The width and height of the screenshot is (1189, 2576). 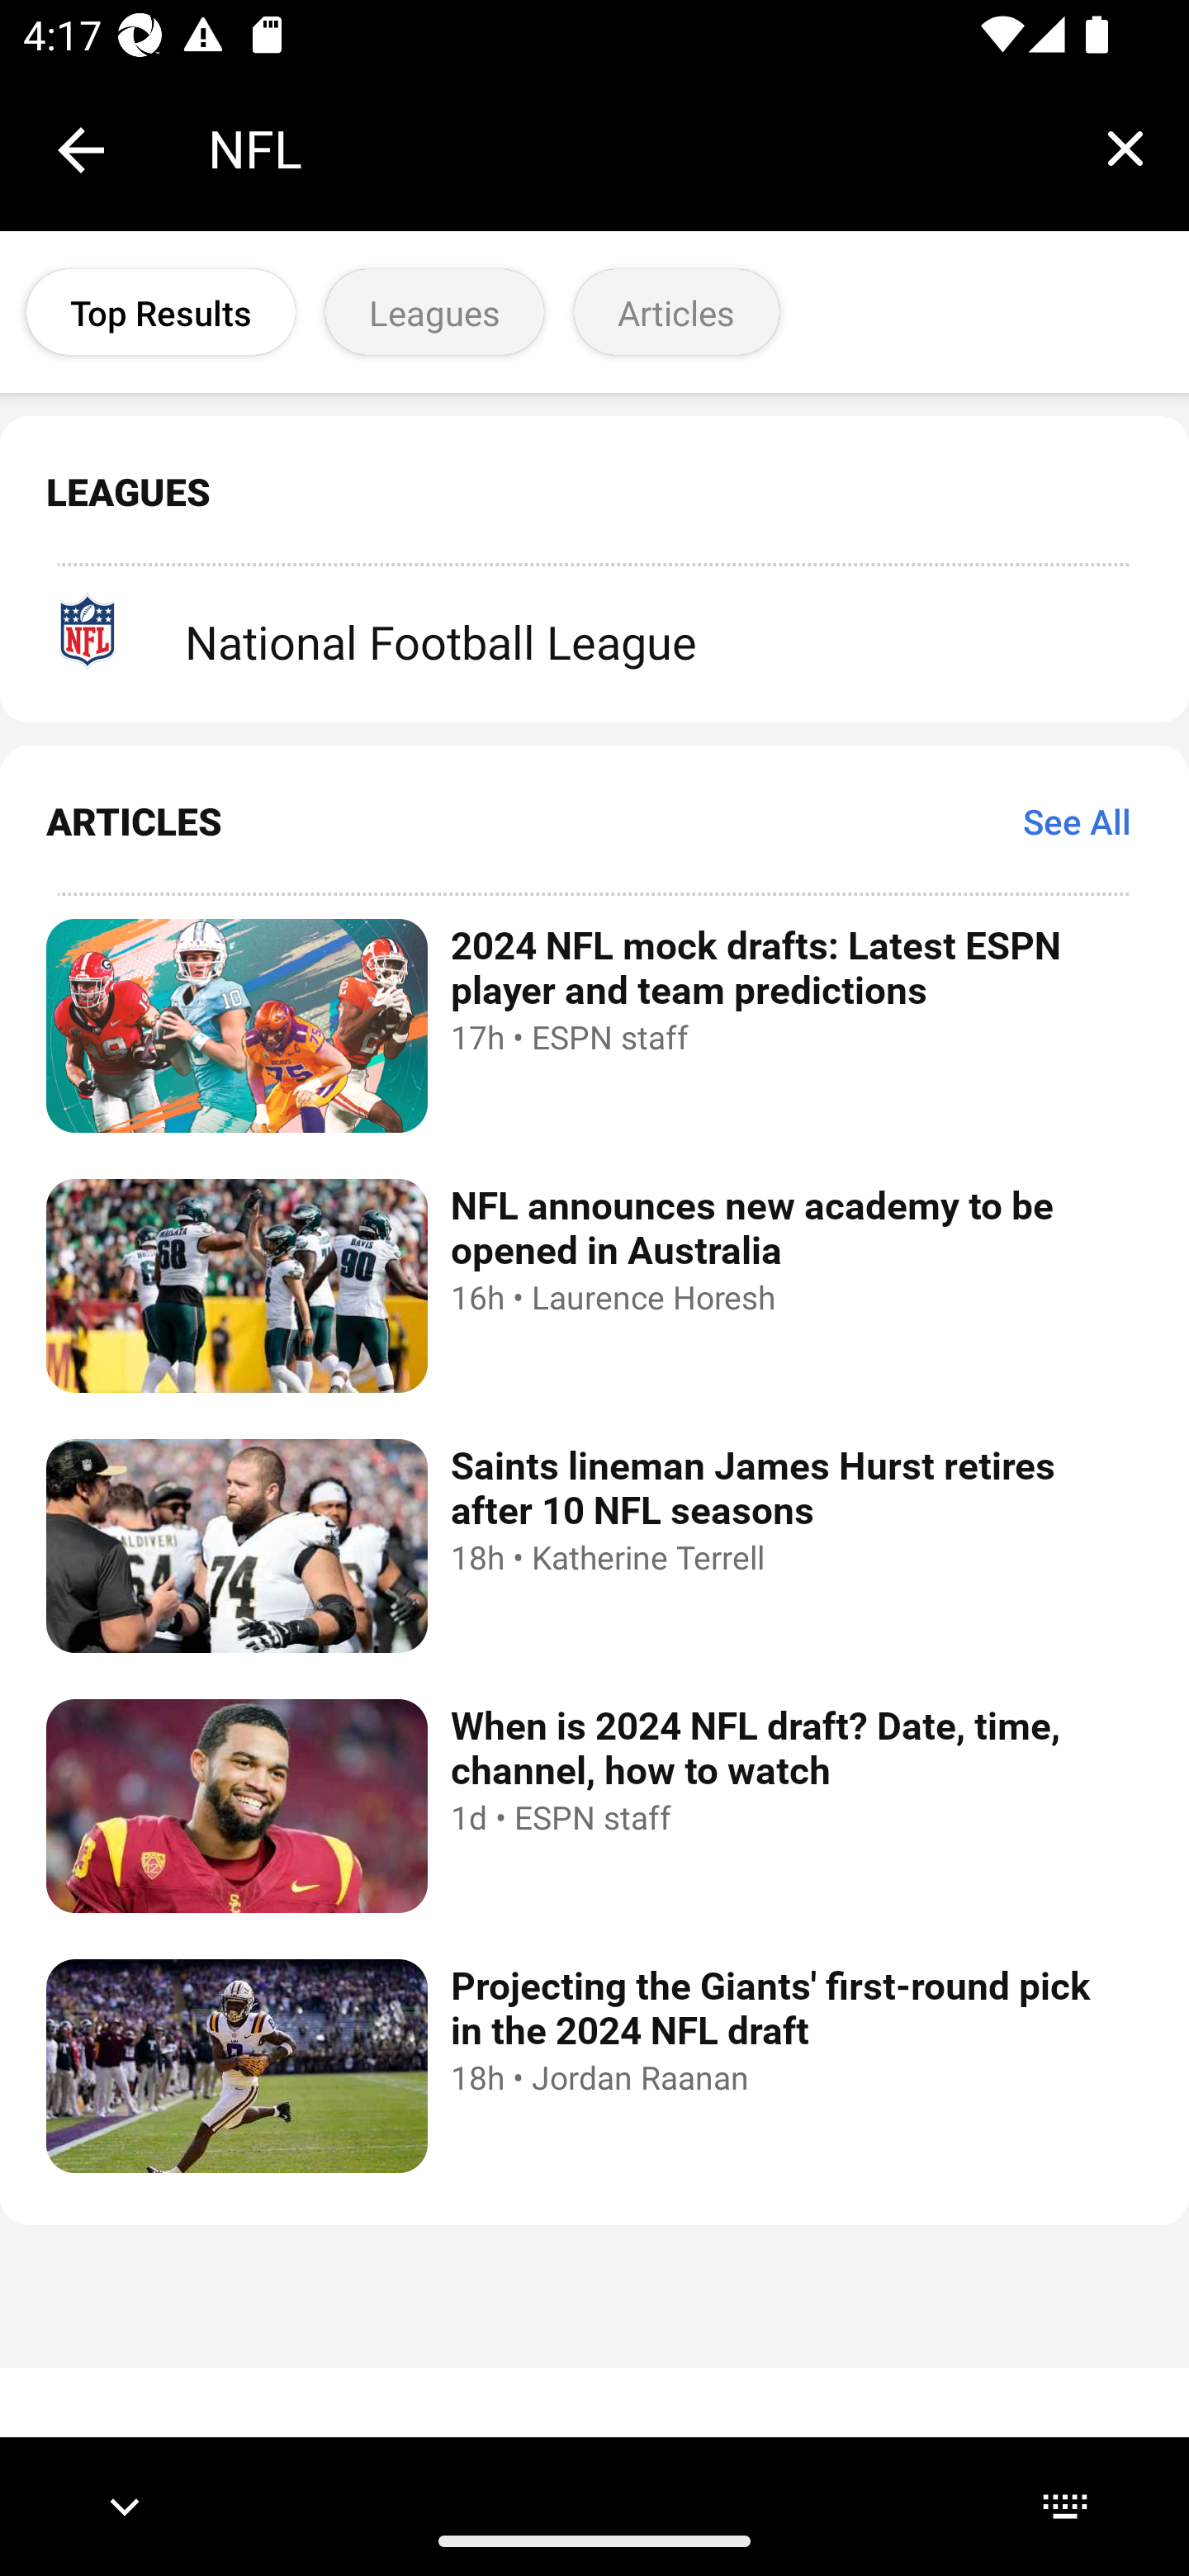 I want to click on Leagues, so click(x=434, y=312).